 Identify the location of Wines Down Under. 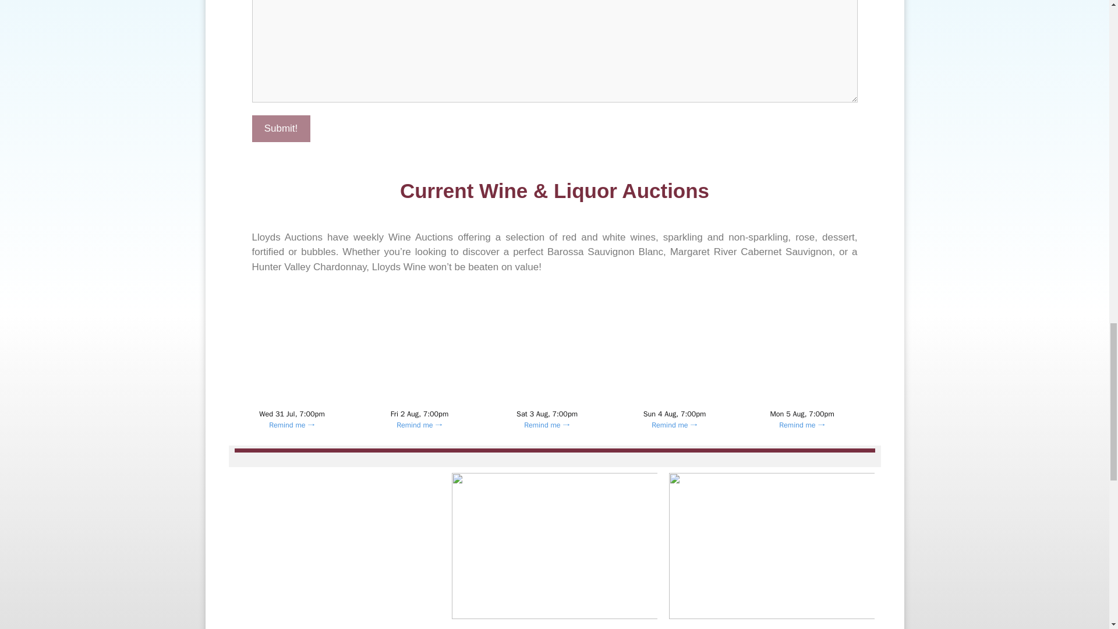
(802, 365).